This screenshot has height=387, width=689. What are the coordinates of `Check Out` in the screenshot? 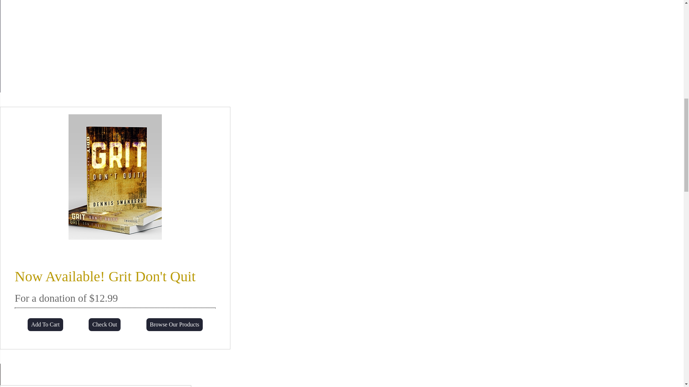 It's located at (105, 325).